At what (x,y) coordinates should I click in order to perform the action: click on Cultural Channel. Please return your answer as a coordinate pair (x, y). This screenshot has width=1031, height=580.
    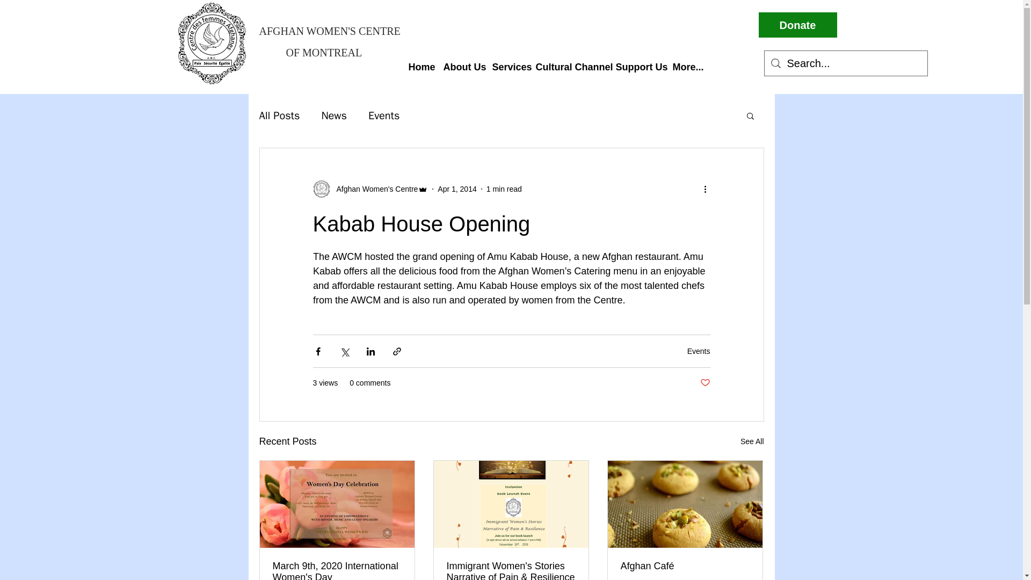
    Looking at the image, I should click on (571, 62).